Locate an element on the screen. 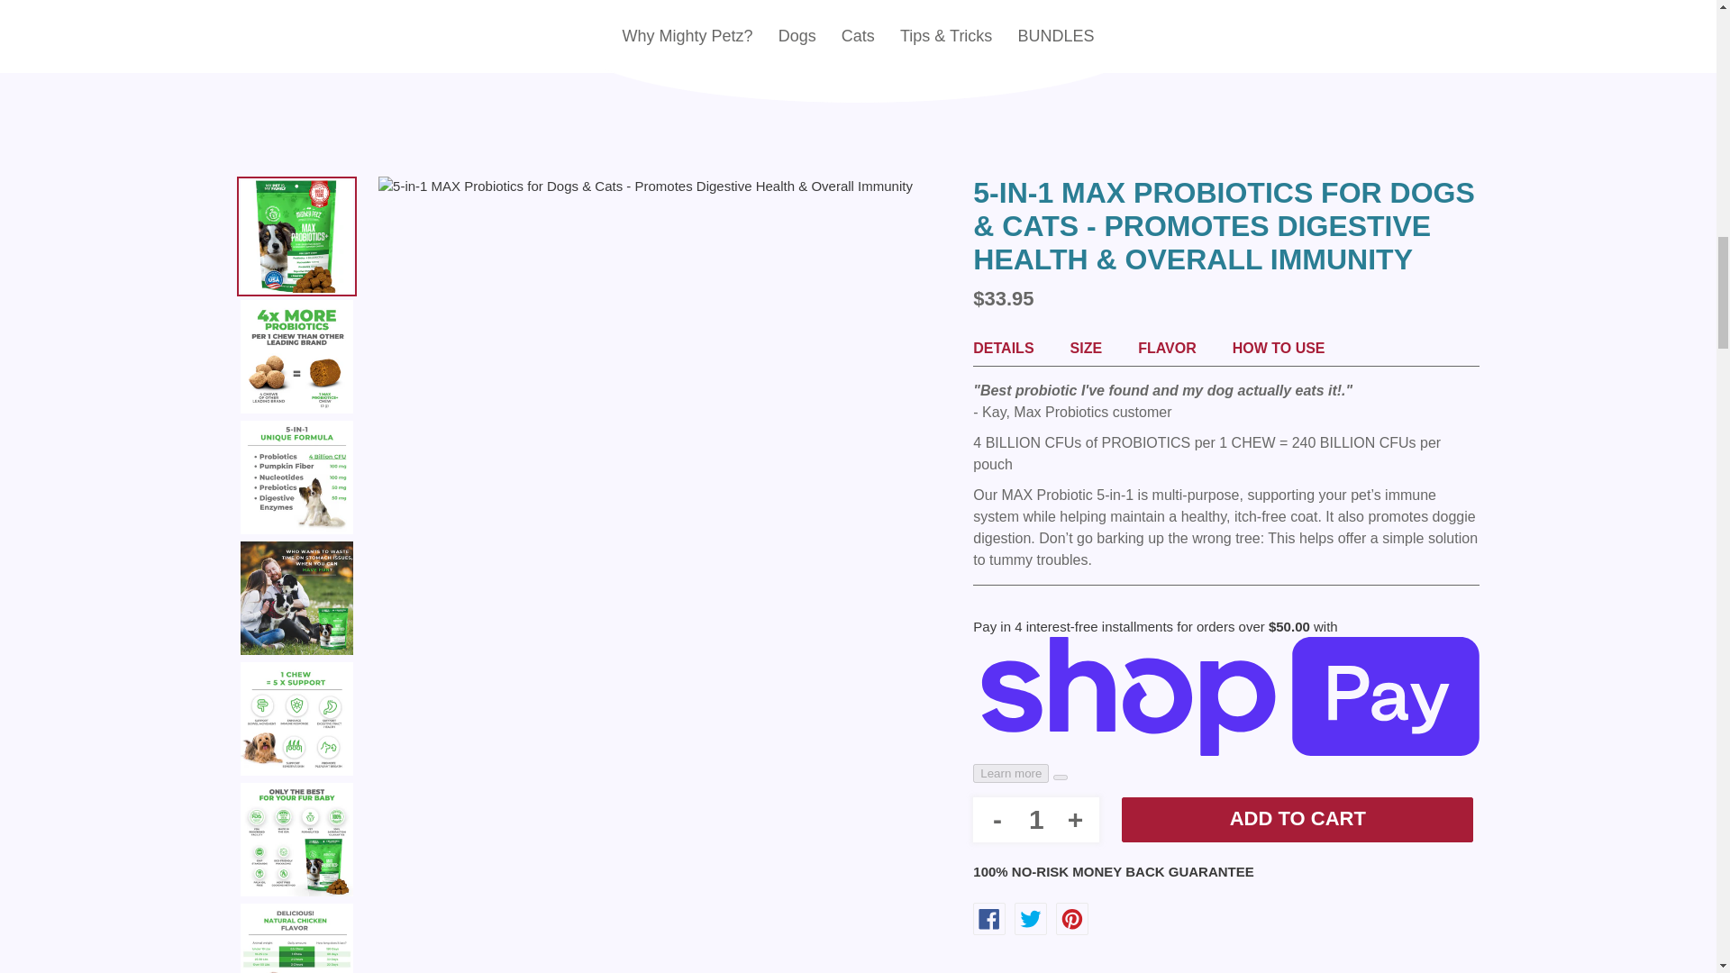  Dogs is located at coordinates (797, 34).